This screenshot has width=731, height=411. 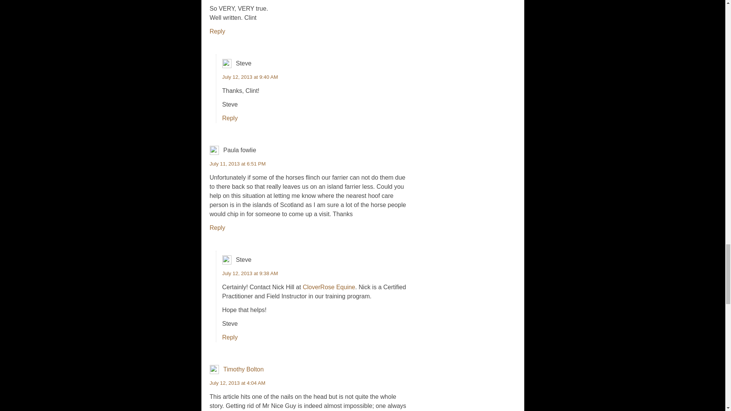 I want to click on July 12, 2013 at 4:04 AM, so click(x=237, y=383).